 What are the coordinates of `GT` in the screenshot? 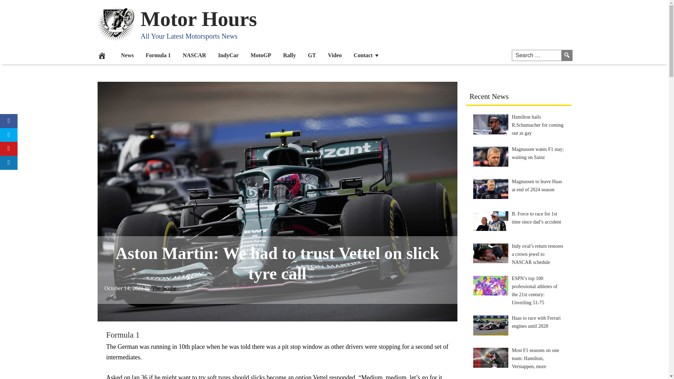 It's located at (312, 55).